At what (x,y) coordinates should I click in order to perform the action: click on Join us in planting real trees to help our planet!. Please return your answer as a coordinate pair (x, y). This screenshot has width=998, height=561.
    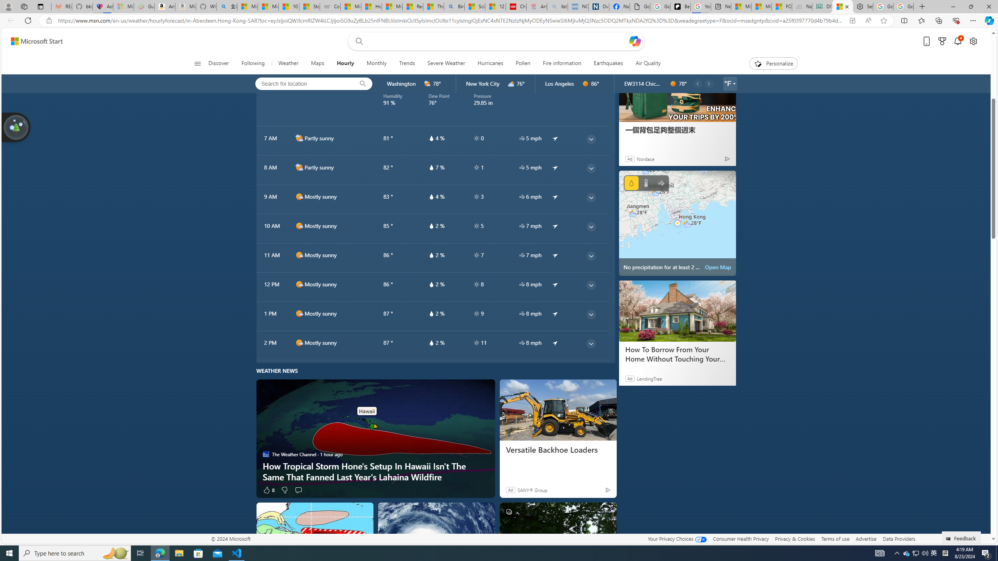
    Looking at the image, I should click on (16, 127).